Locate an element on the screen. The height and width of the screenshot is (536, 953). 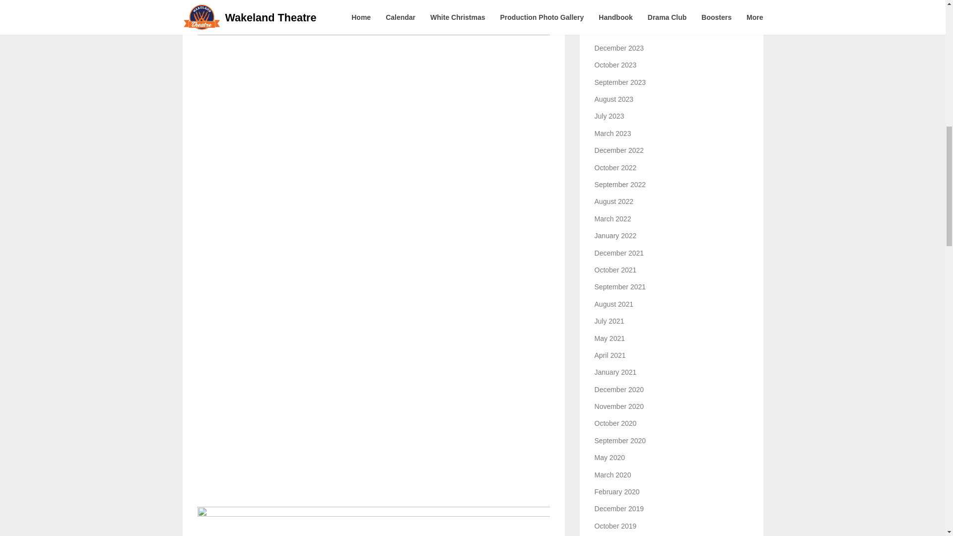
January 2024 is located at coordinates (615, 31).